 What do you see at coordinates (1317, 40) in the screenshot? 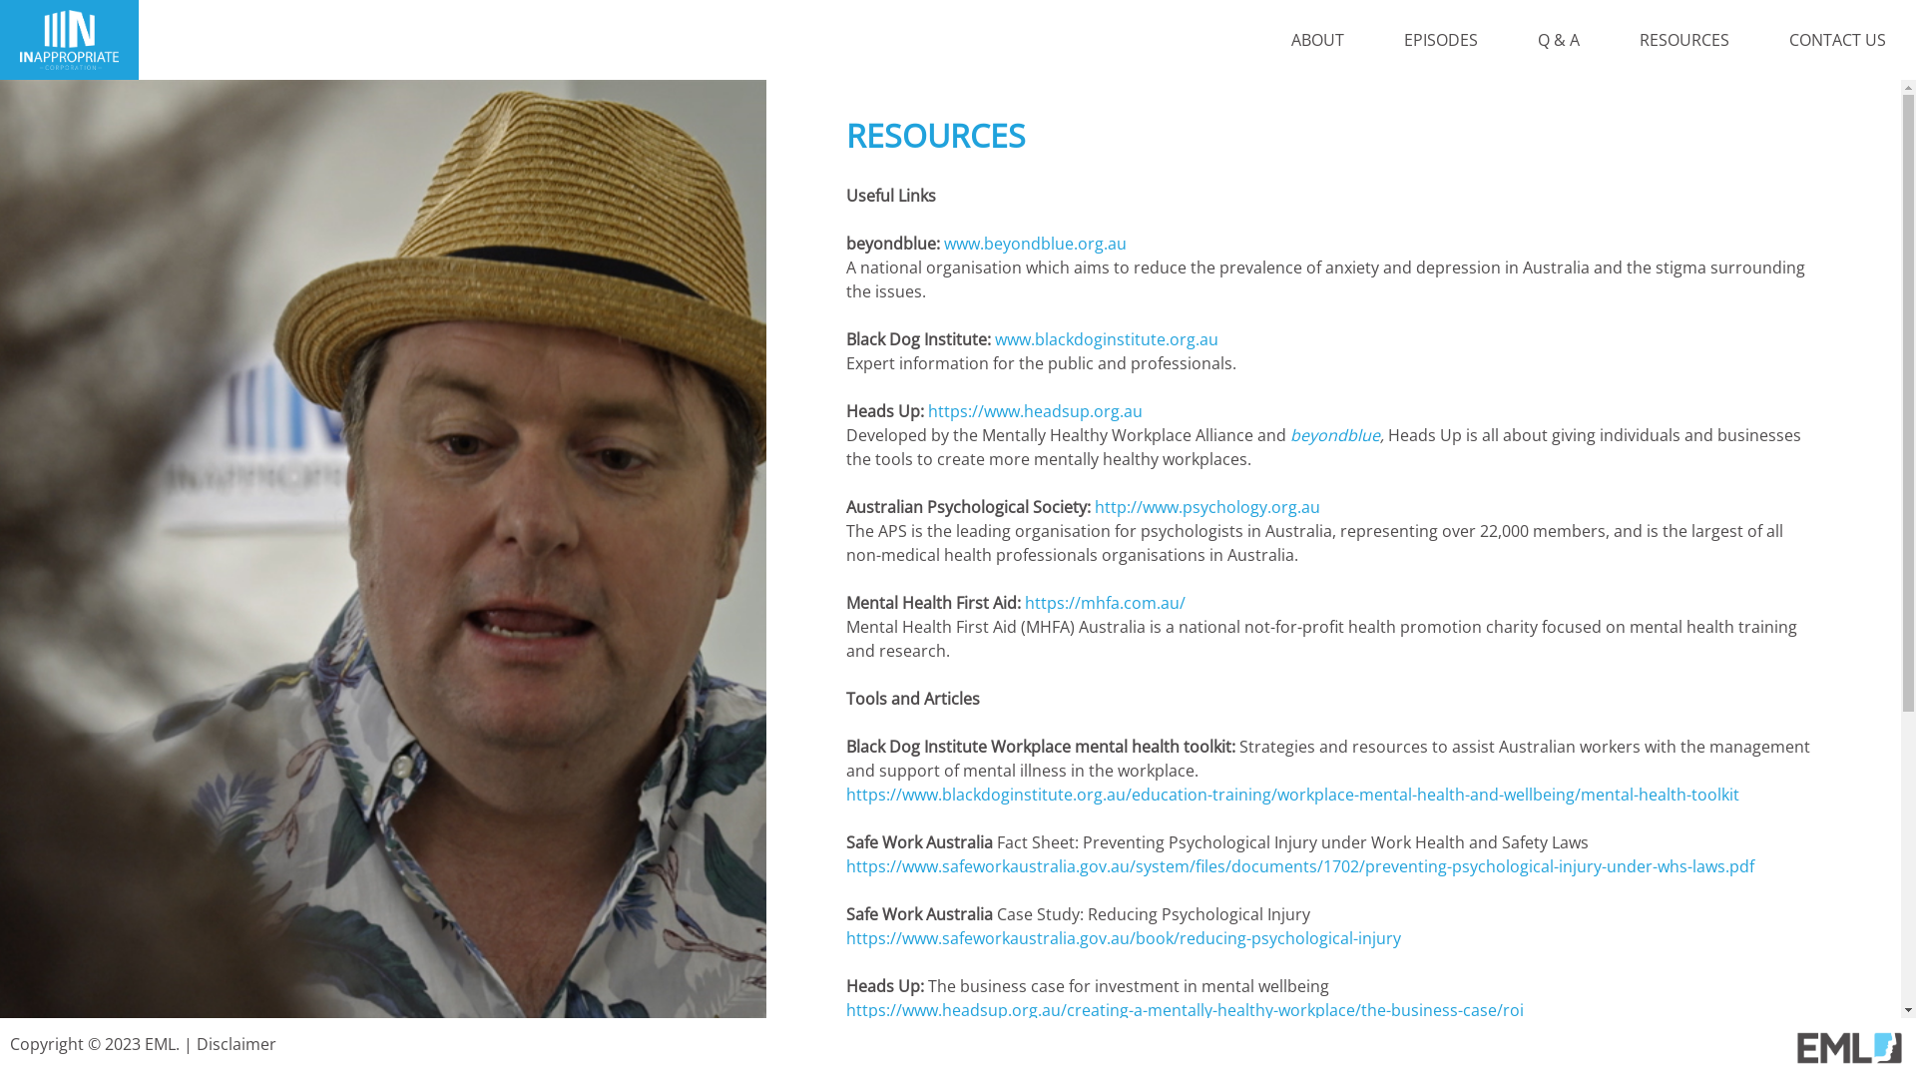
I see `ABOUT` at bounding box center [1317, 40].